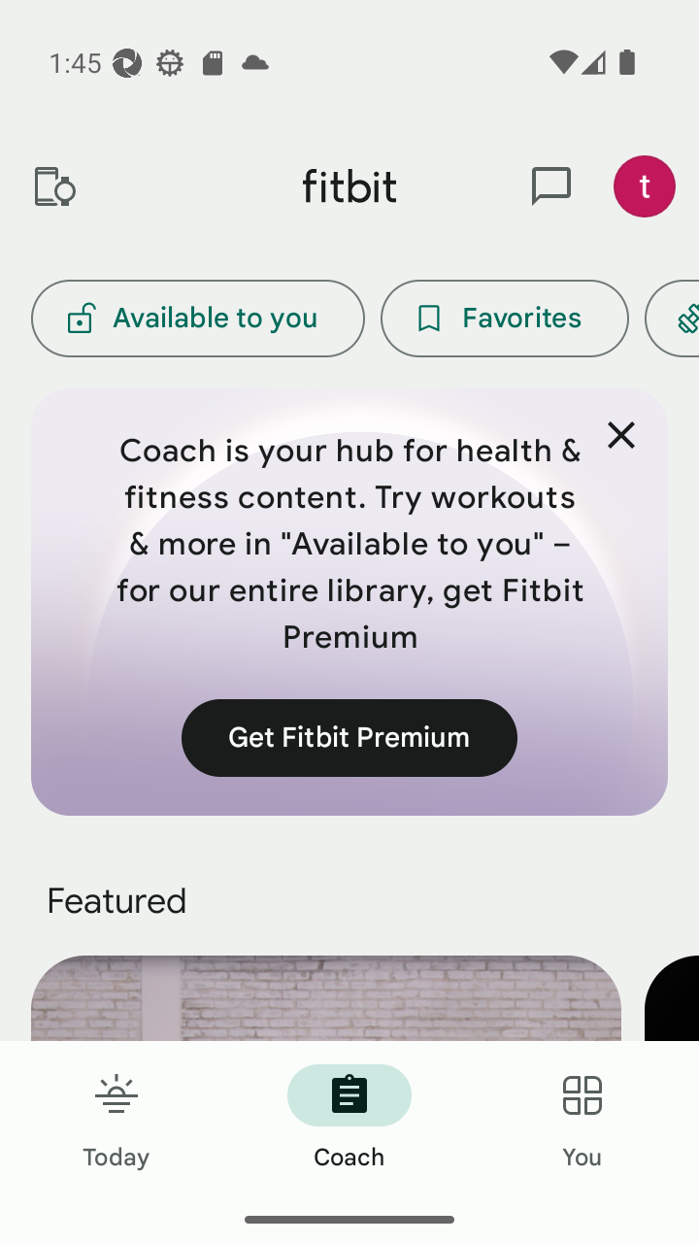 This screenshot has width=699, height=1243. What do you see at coordinates (116, 1119) in the screenshot?
I see `Today` at bounding box center [116, 1119].